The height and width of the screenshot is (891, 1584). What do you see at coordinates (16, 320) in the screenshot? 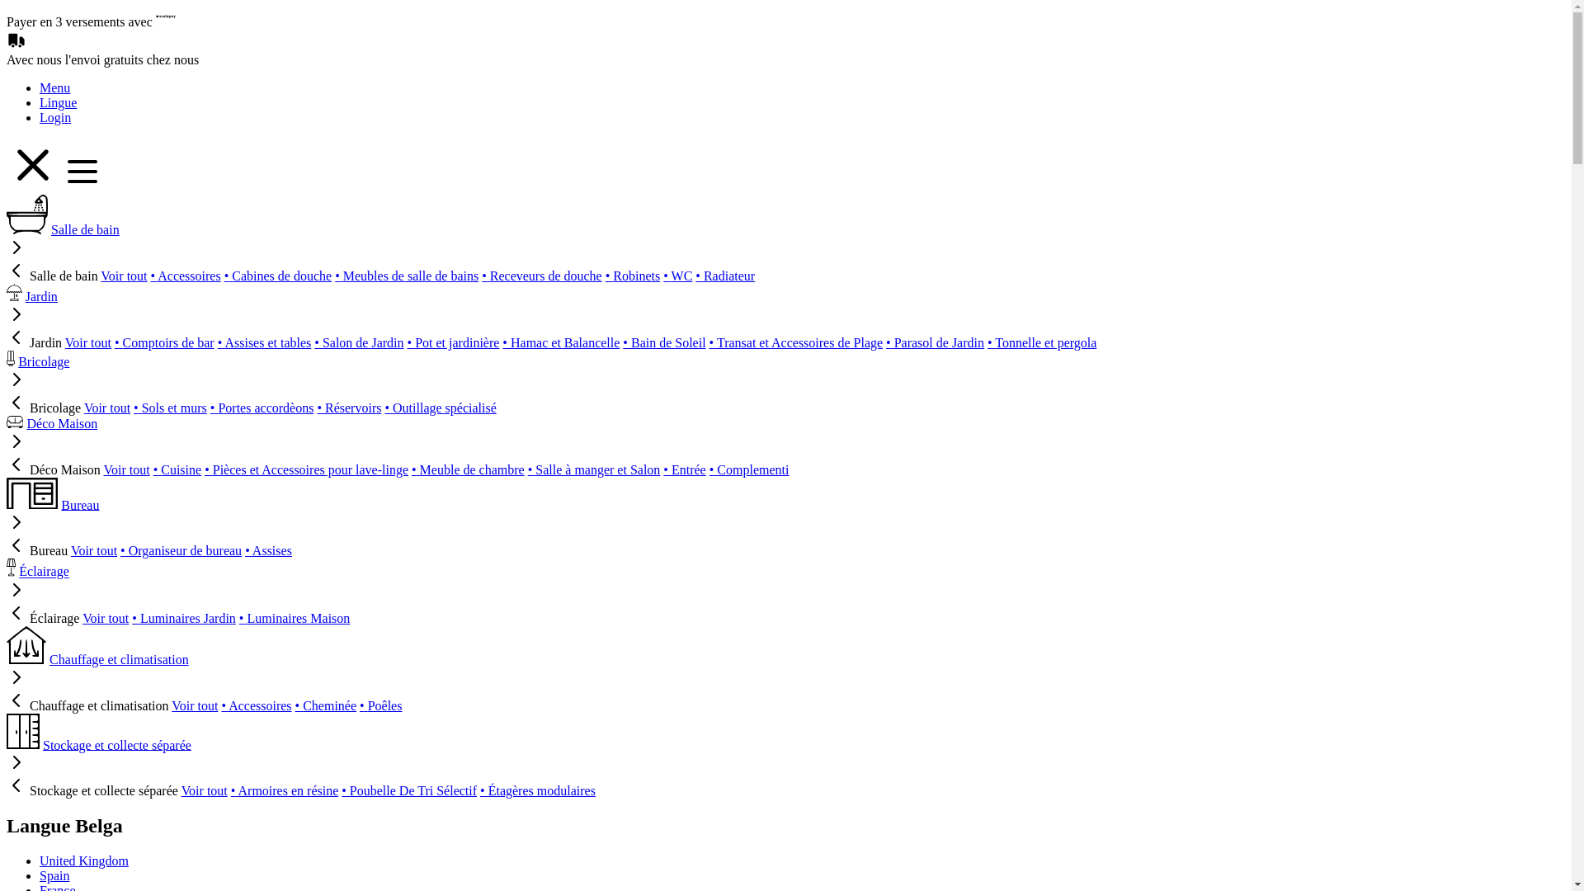
I see `chevron-right` at bounding box center [16, 320].